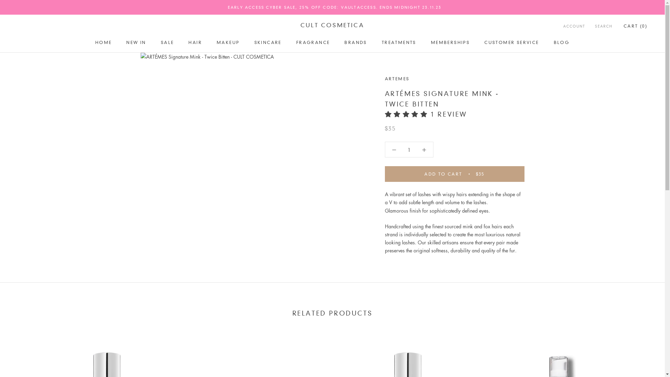 The width and height of the screenshot is (670, 377). I want to click on HAIR
HAIR, so click(195, 43).